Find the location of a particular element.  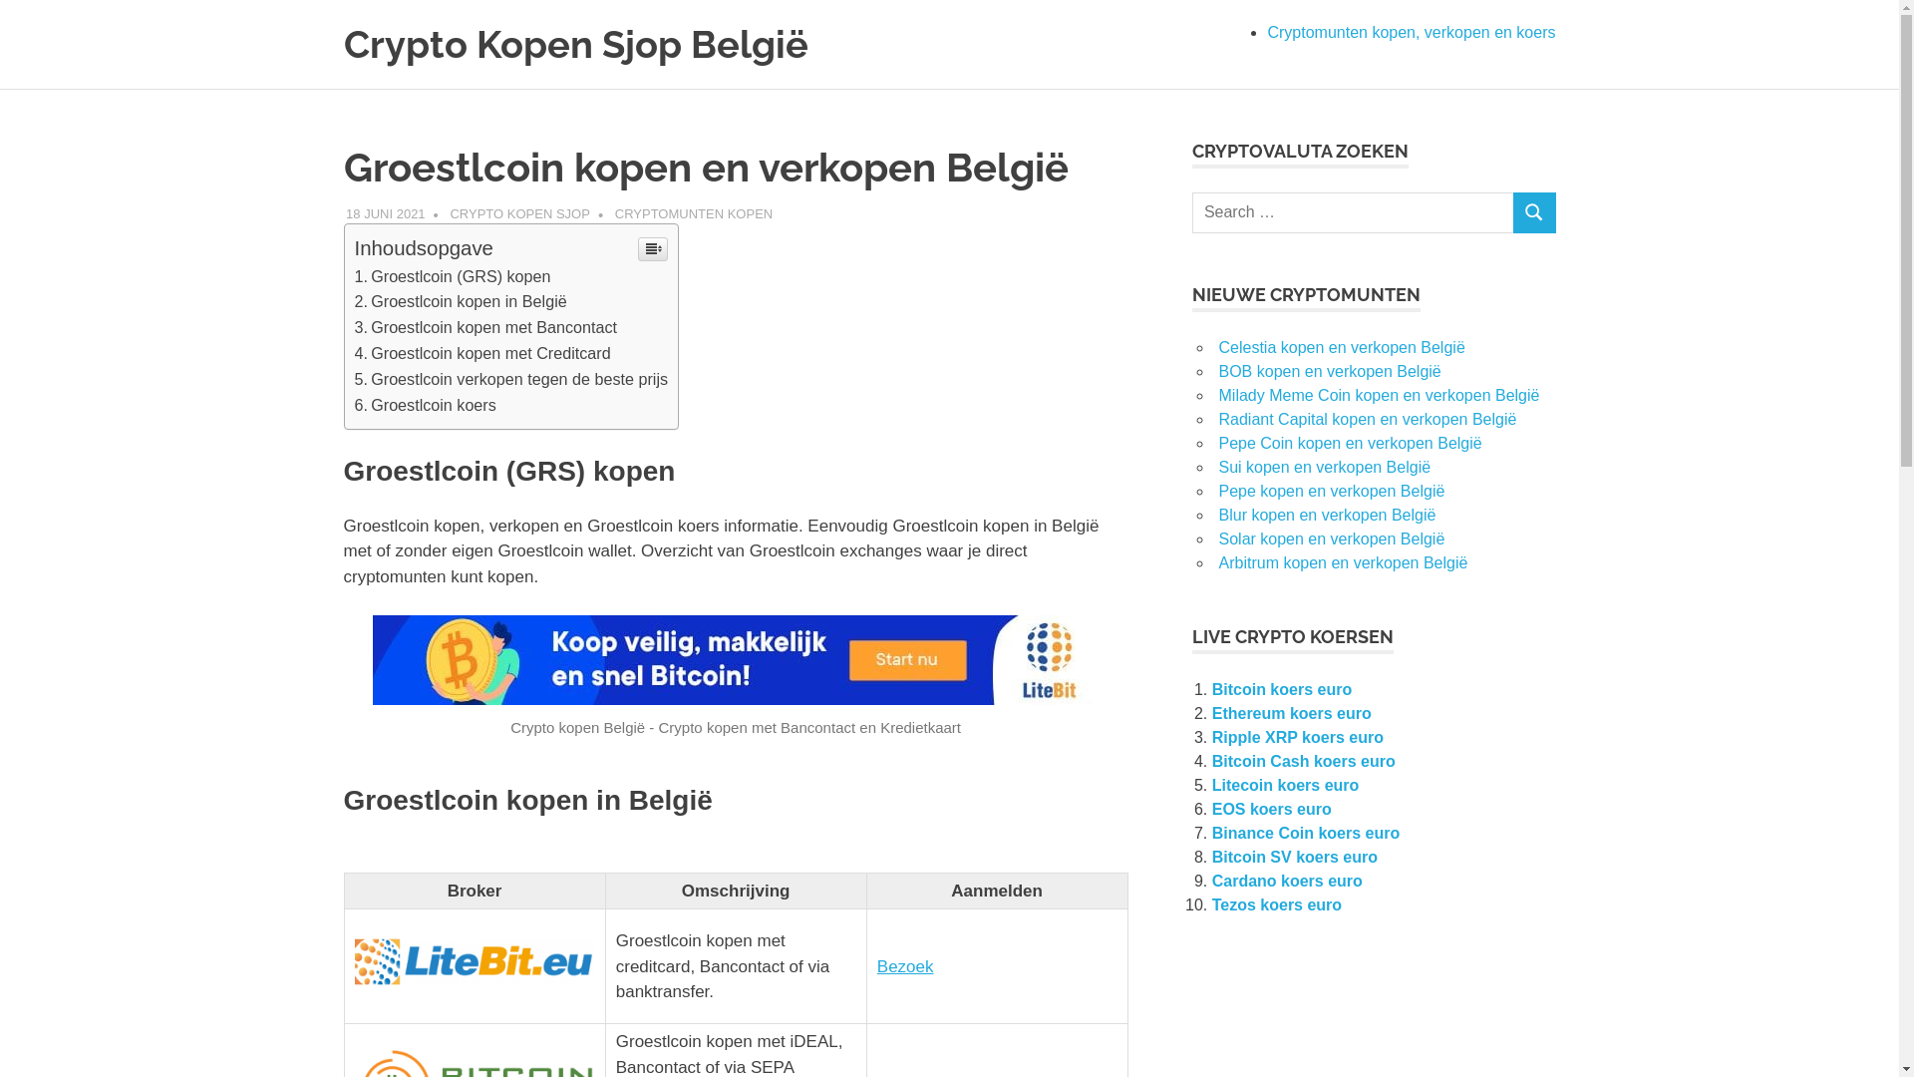

Bitcoin SV koers euro is located at coordinates (1295, 858).